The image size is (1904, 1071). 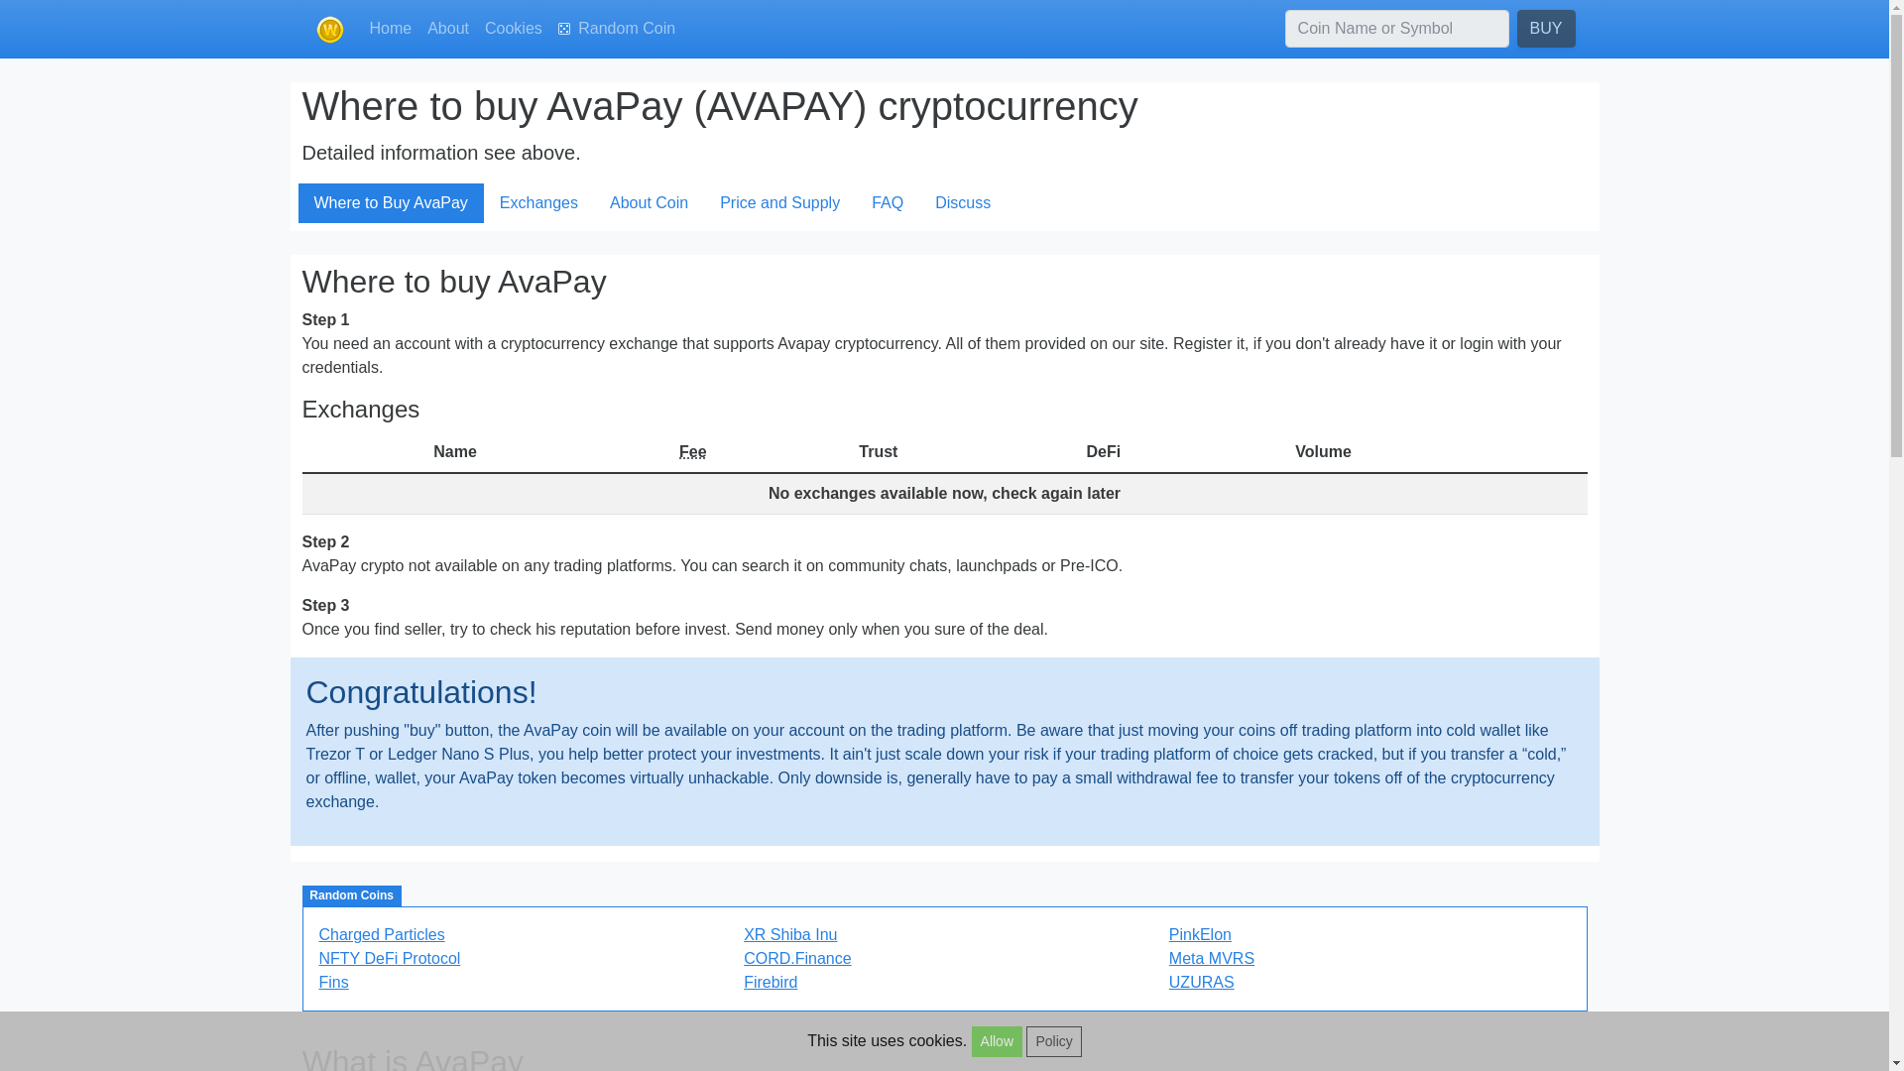 What do you see at coordinates (1201, 982) in the screenshot?
I see `UZURAS` at bounding box center [1201, 982].